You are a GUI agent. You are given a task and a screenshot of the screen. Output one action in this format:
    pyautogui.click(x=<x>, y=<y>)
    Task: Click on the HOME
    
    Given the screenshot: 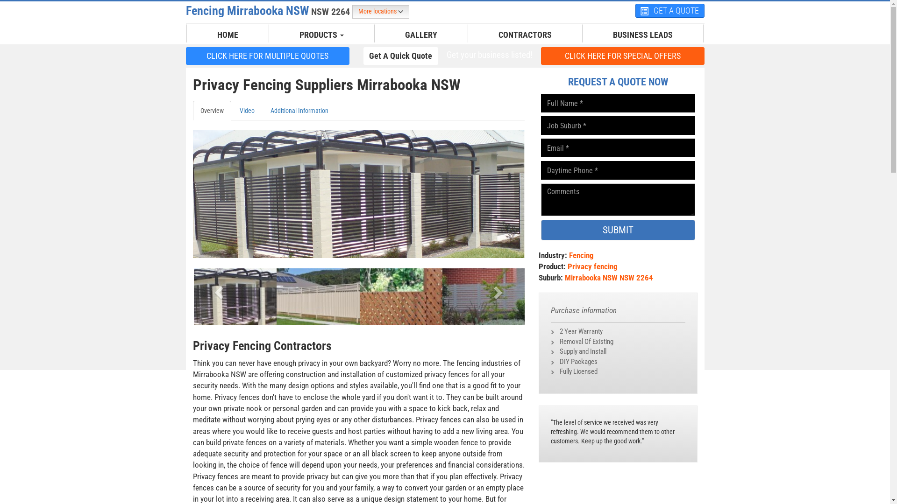 What is the action you would take?
    pyautogui.click(x=228, y=35)
    